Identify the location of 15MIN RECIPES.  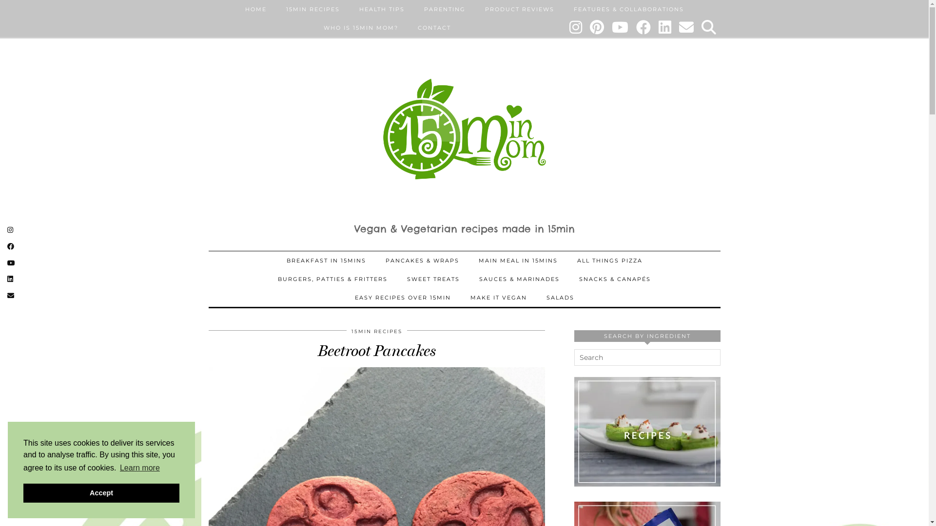
(312, 9).